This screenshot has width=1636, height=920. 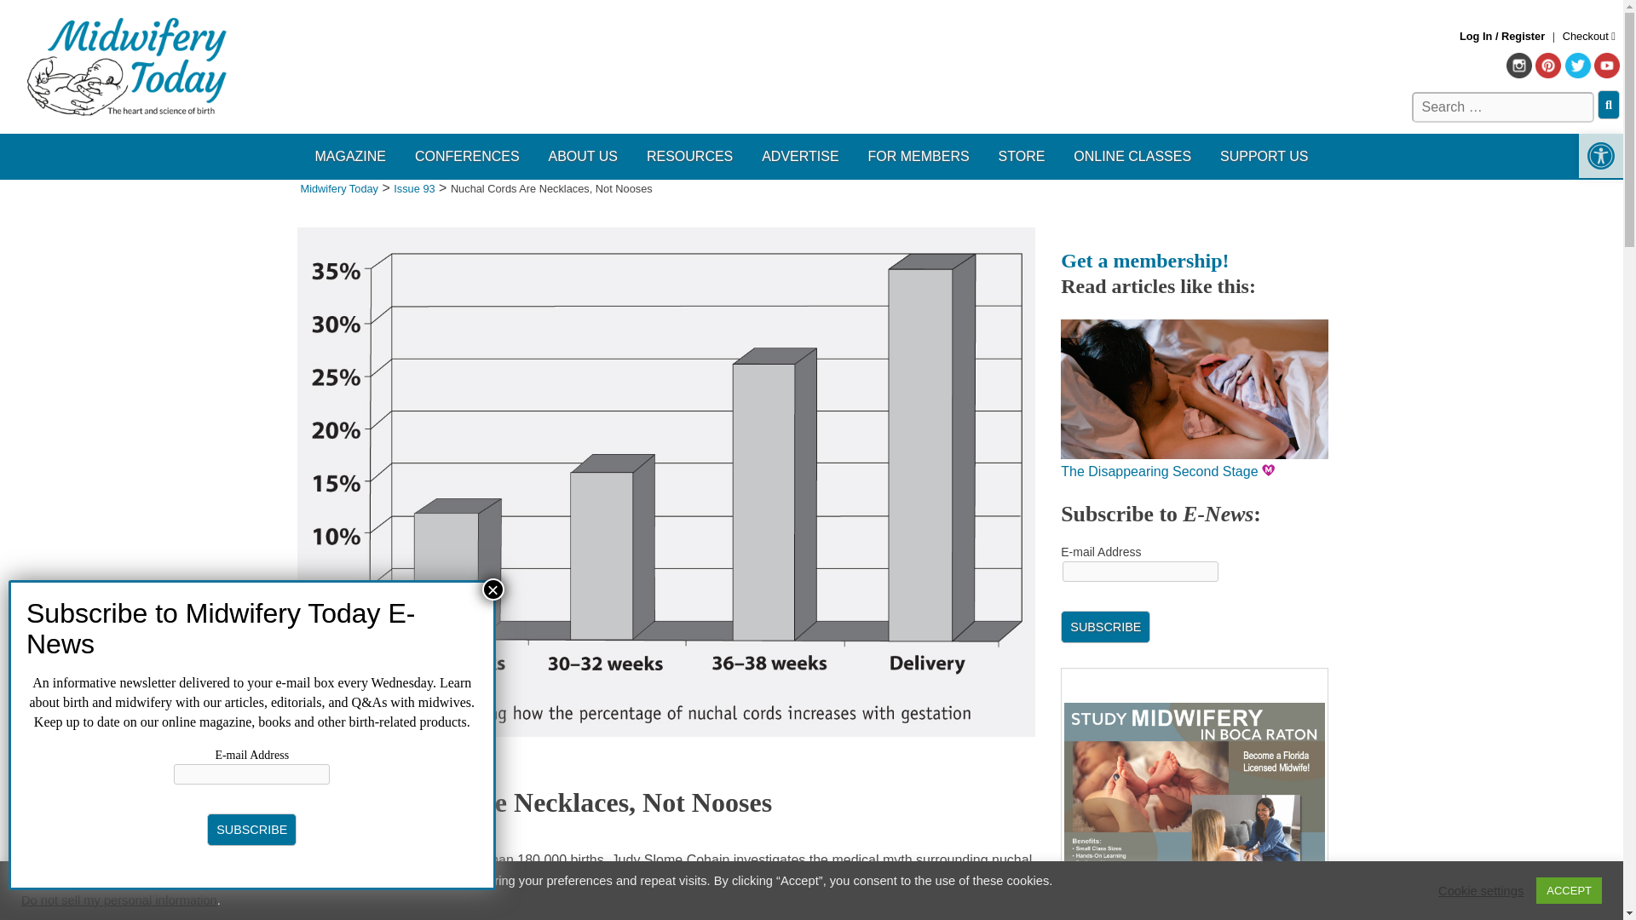 I want to click on Go to the Issue 93 tag archives., so click(x=414, y=187).